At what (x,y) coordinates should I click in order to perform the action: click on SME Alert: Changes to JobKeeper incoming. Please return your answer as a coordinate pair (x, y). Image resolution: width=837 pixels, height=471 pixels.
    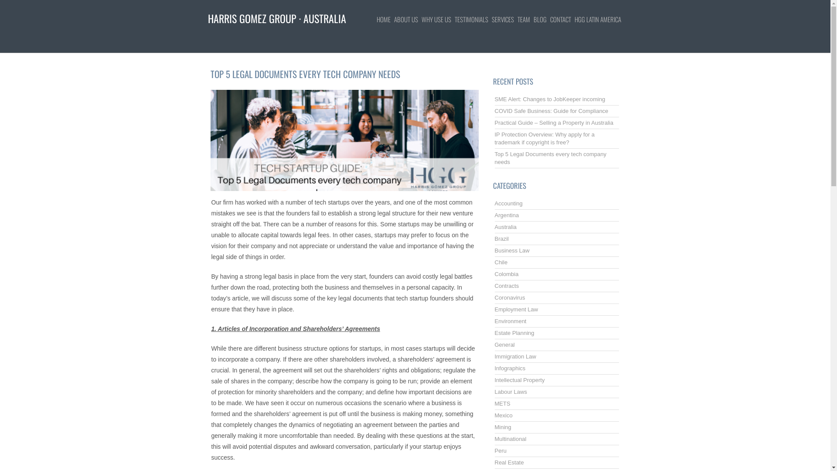
    Looking at the image, I should click on (550, 99).